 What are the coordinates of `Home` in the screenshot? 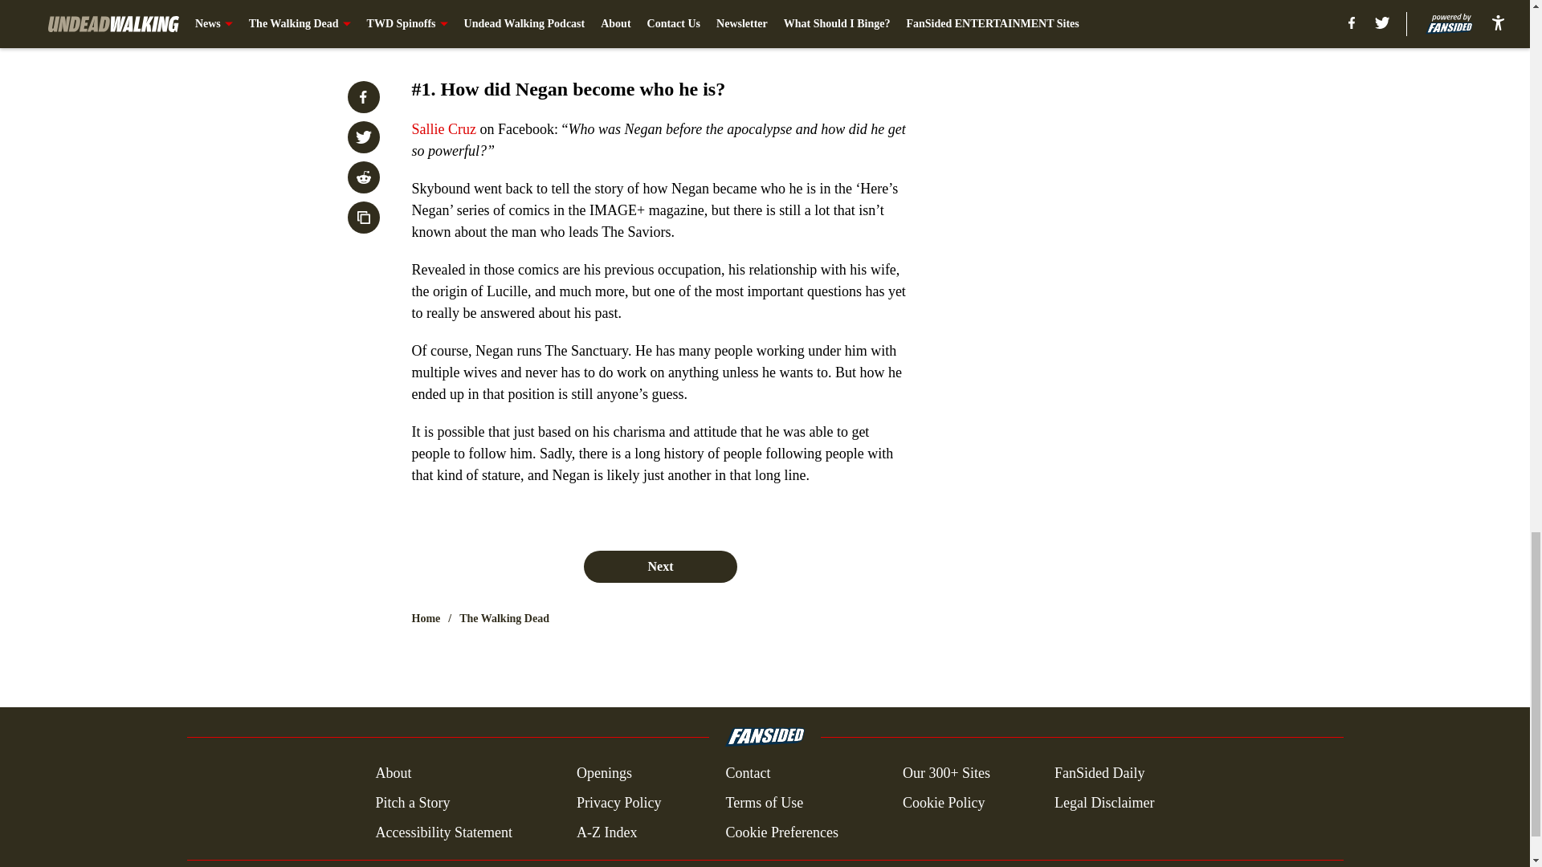 It's located at (426, 618).